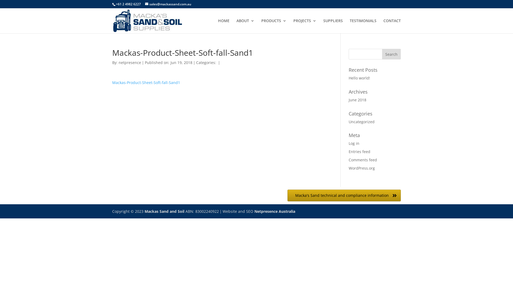 The width and height of the screenshot is (513, 288). Describe the element at coordinates (362, 122) in the screenshot. I see `Uncategorized` at that location.